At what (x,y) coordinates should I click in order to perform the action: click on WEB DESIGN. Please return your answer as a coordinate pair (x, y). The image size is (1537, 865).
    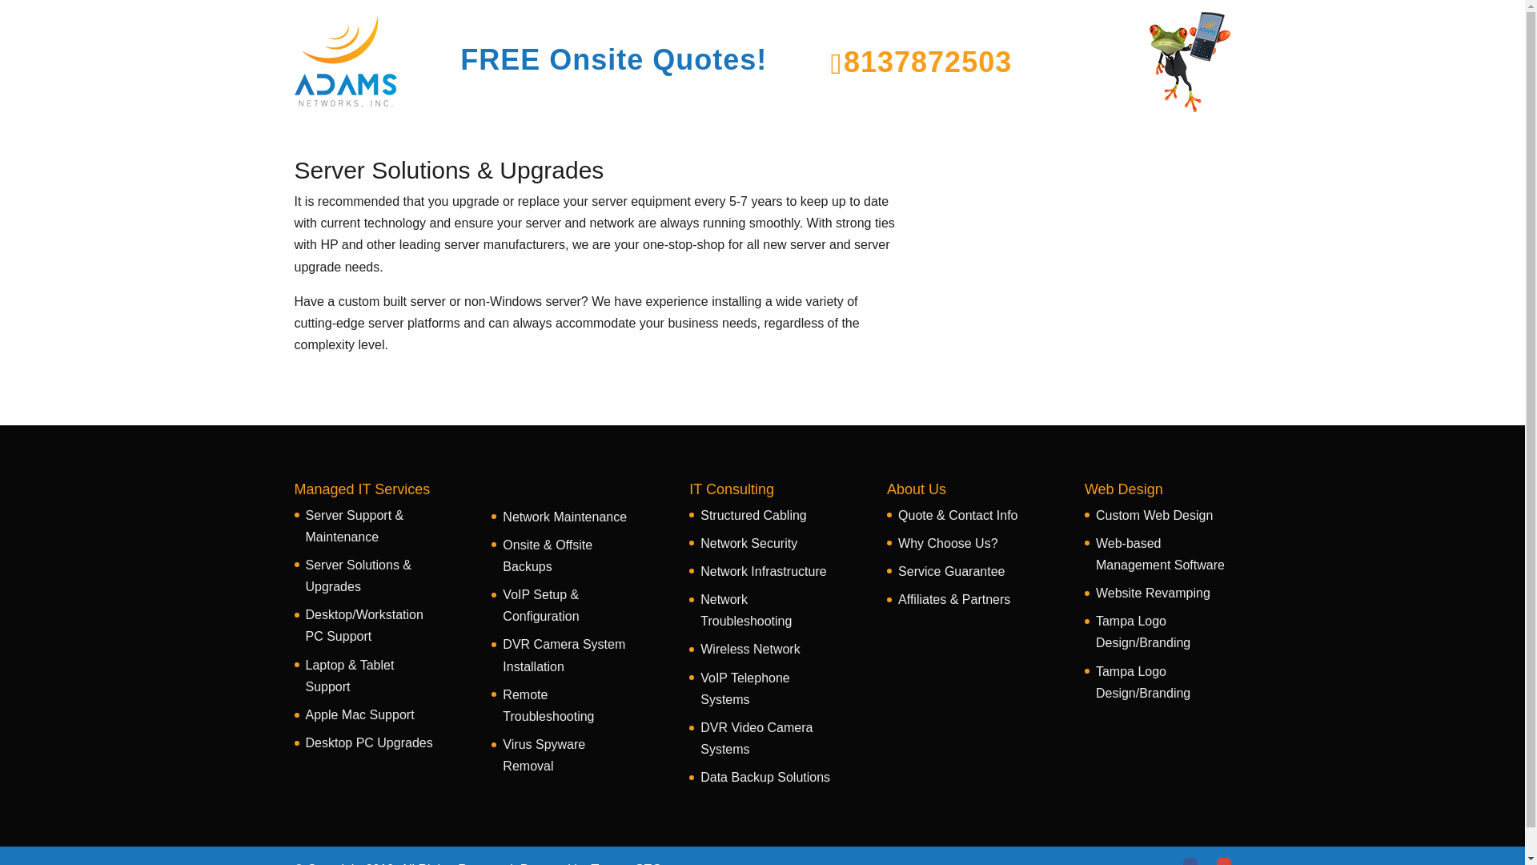
    Looking at the image, I should click on (1021, 69).